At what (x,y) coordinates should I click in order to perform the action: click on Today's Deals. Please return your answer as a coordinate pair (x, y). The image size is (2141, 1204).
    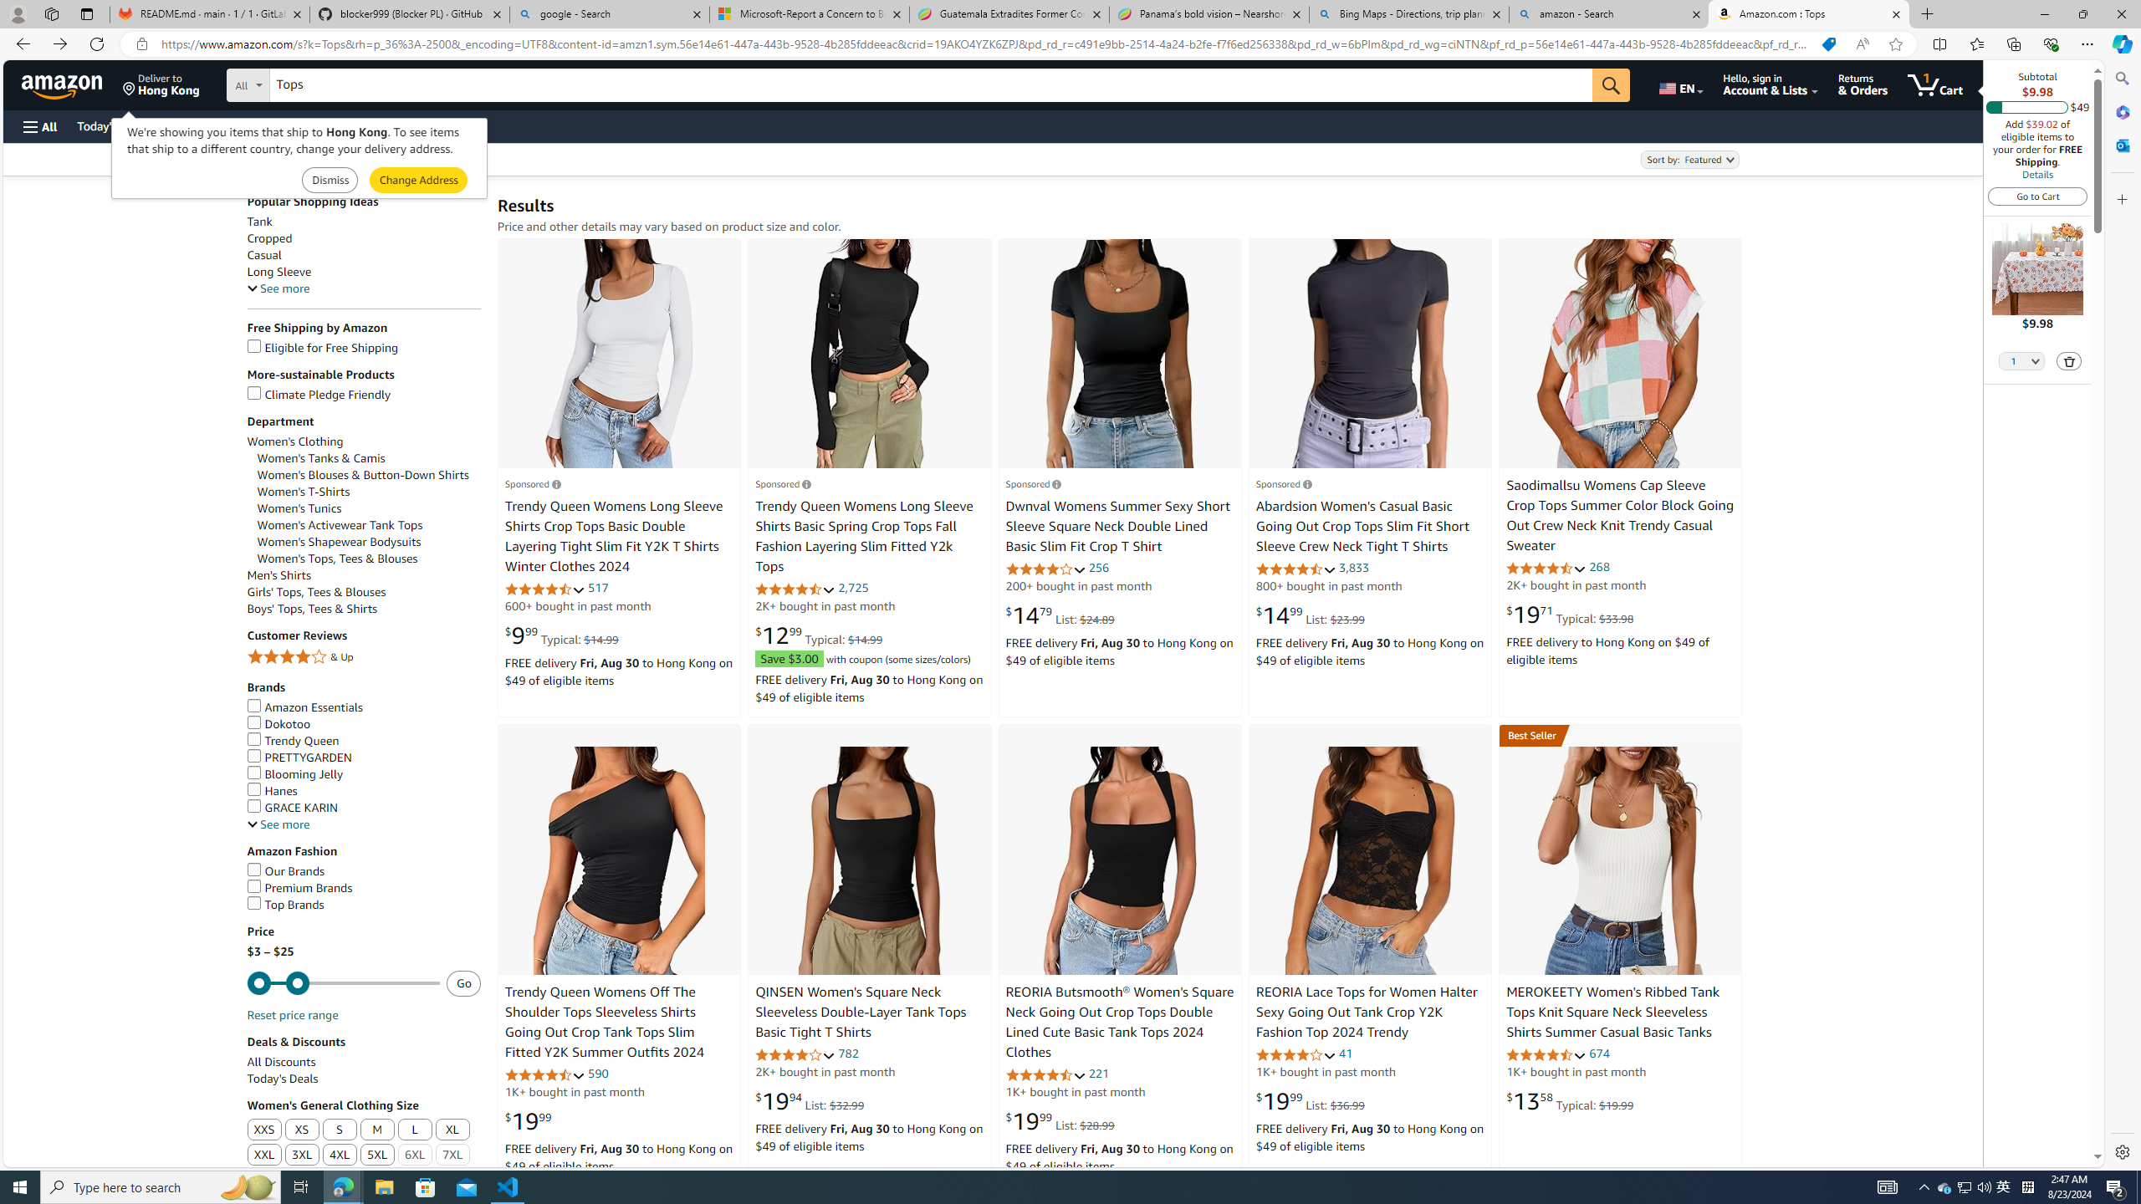
    Looking at the image, I should click on (364, 1079).